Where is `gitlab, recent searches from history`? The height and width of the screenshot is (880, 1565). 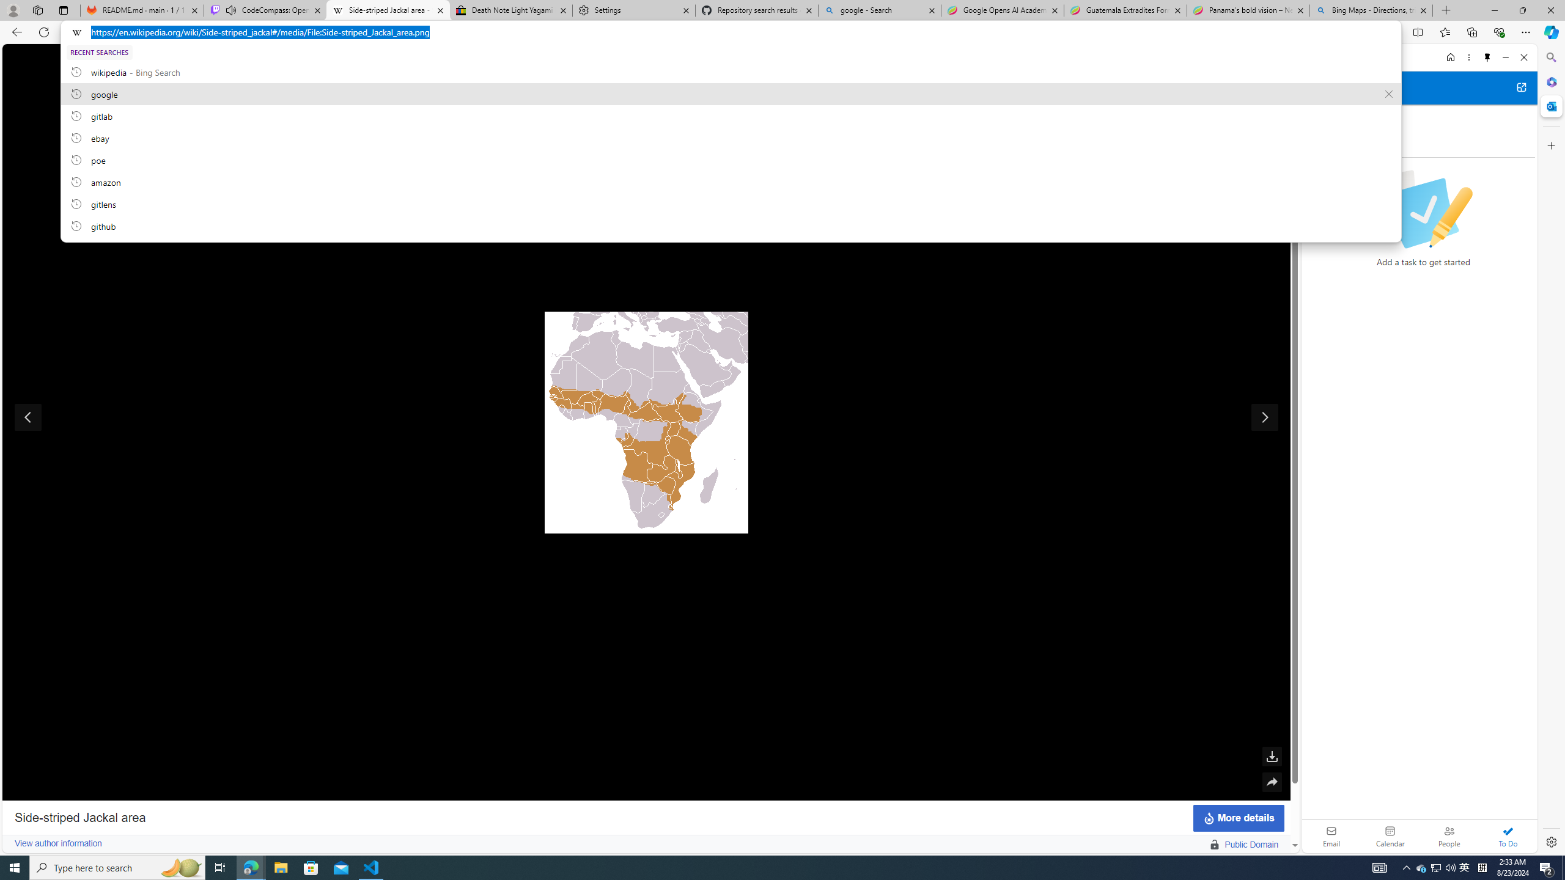
gitlab, recent searches from history is located at coordinates (731, 116).